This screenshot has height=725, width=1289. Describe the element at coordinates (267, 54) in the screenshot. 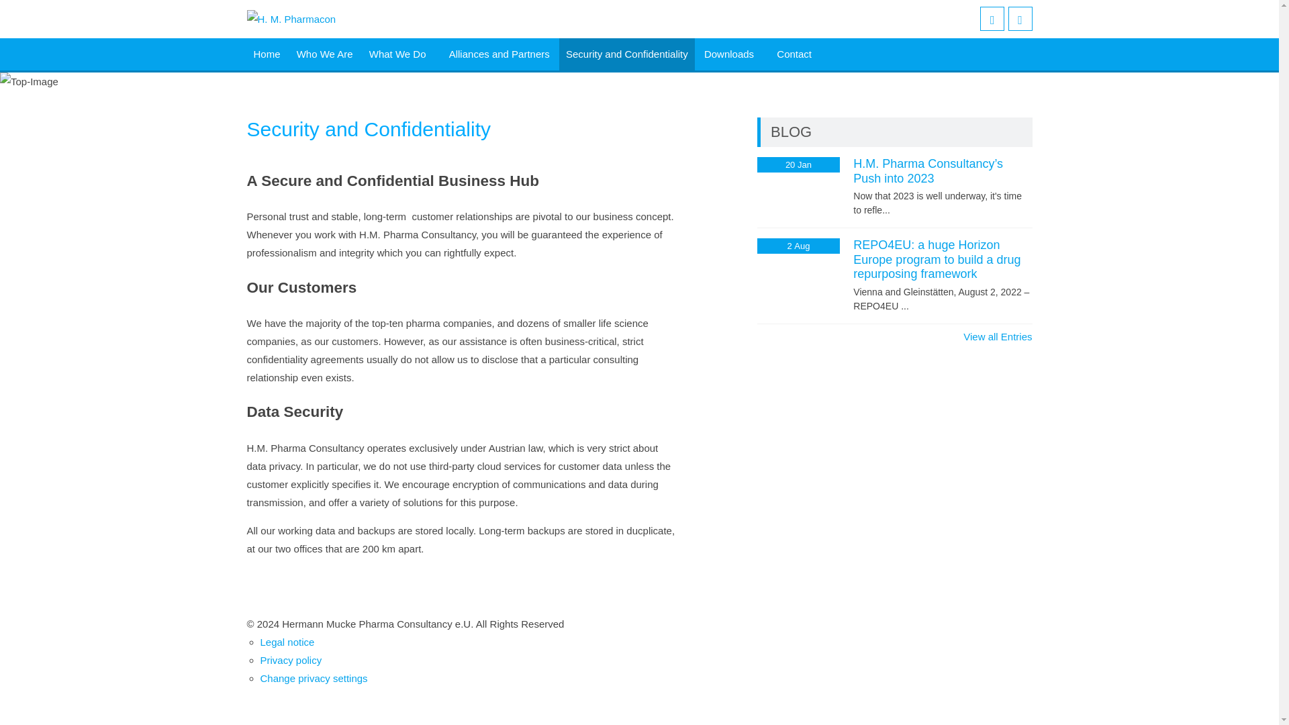

I see `Home` at that location.